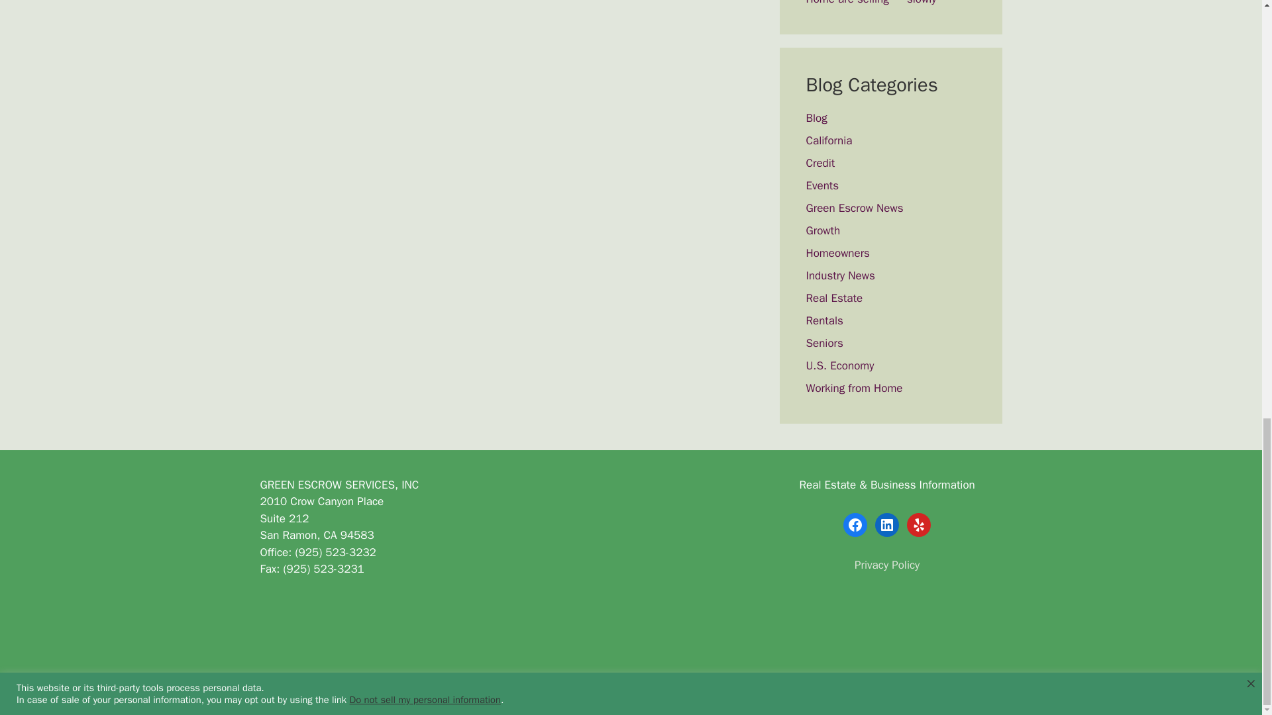 This screenshot has height=715, width=1272. I want to click on Scroll back to top, so click(1229, 324).